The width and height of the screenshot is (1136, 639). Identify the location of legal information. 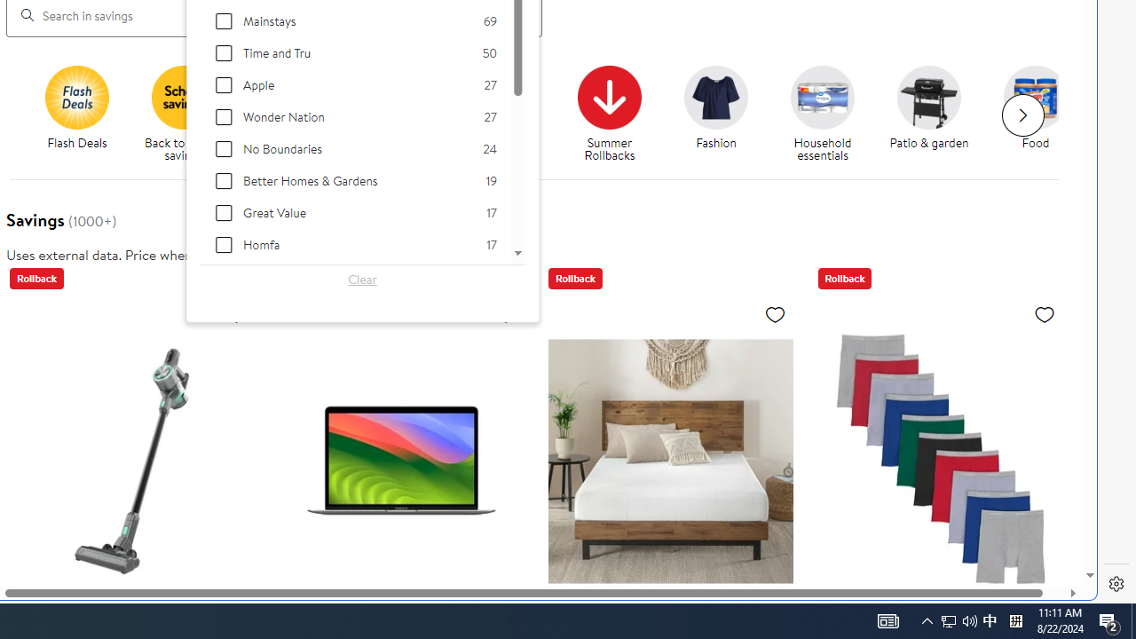
(314, 254).